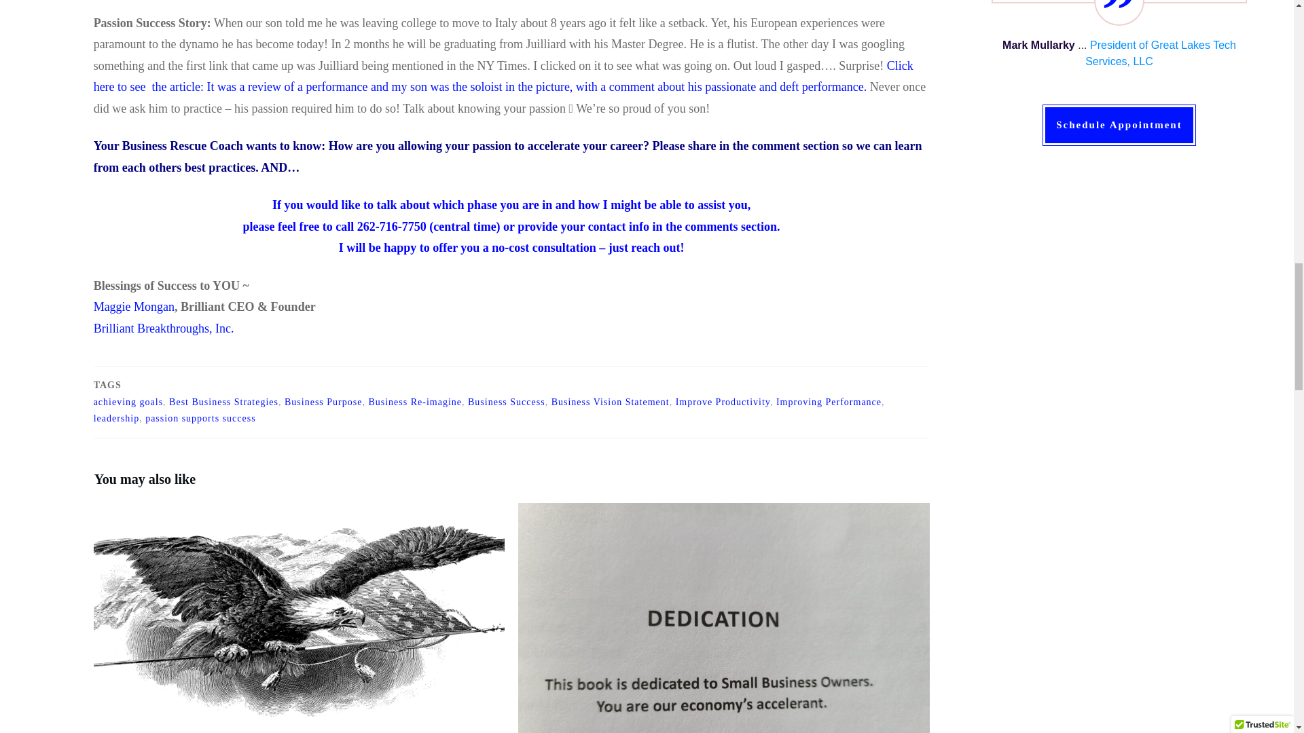 The width and height of the screenshot is (1304, 733). Describe the element at coordinates (224, 402) in the screenshot. I see `Best Business Strategies` at that location.